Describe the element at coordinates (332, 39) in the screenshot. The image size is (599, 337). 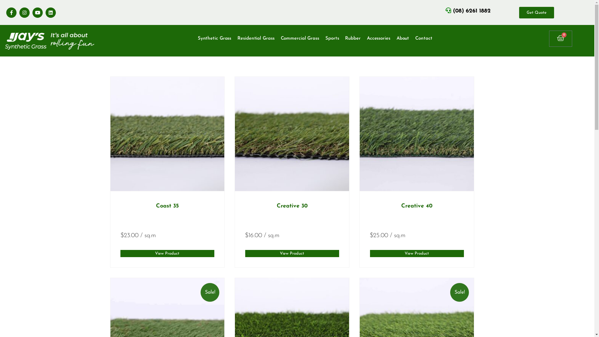
I see `Sports` at that location.